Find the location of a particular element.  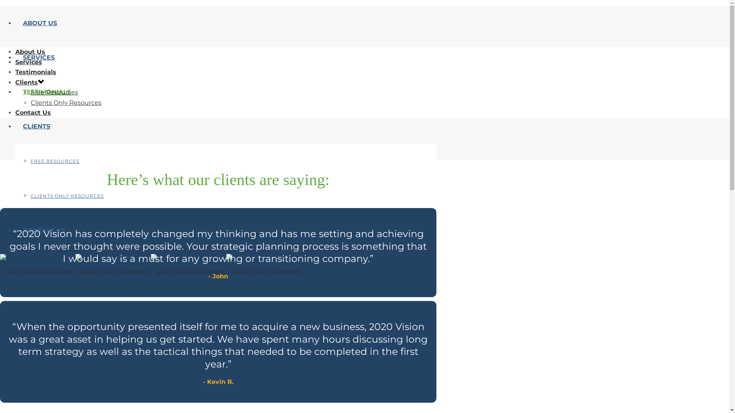

2020 Vision Strategies is located at coordinates (37, 271).